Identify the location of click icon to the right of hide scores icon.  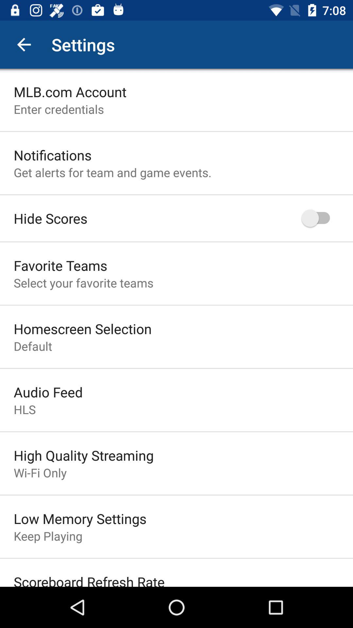
(319, 218).